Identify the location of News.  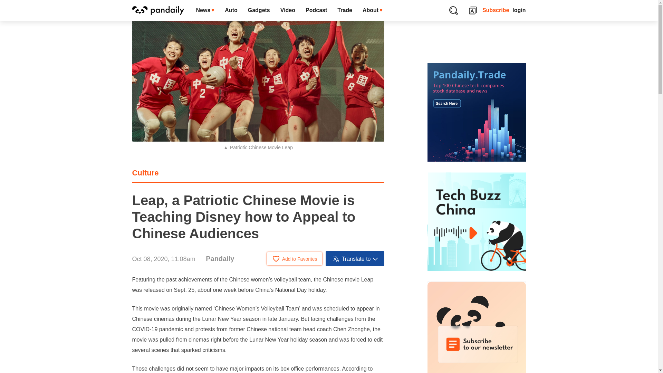
(205, 10).